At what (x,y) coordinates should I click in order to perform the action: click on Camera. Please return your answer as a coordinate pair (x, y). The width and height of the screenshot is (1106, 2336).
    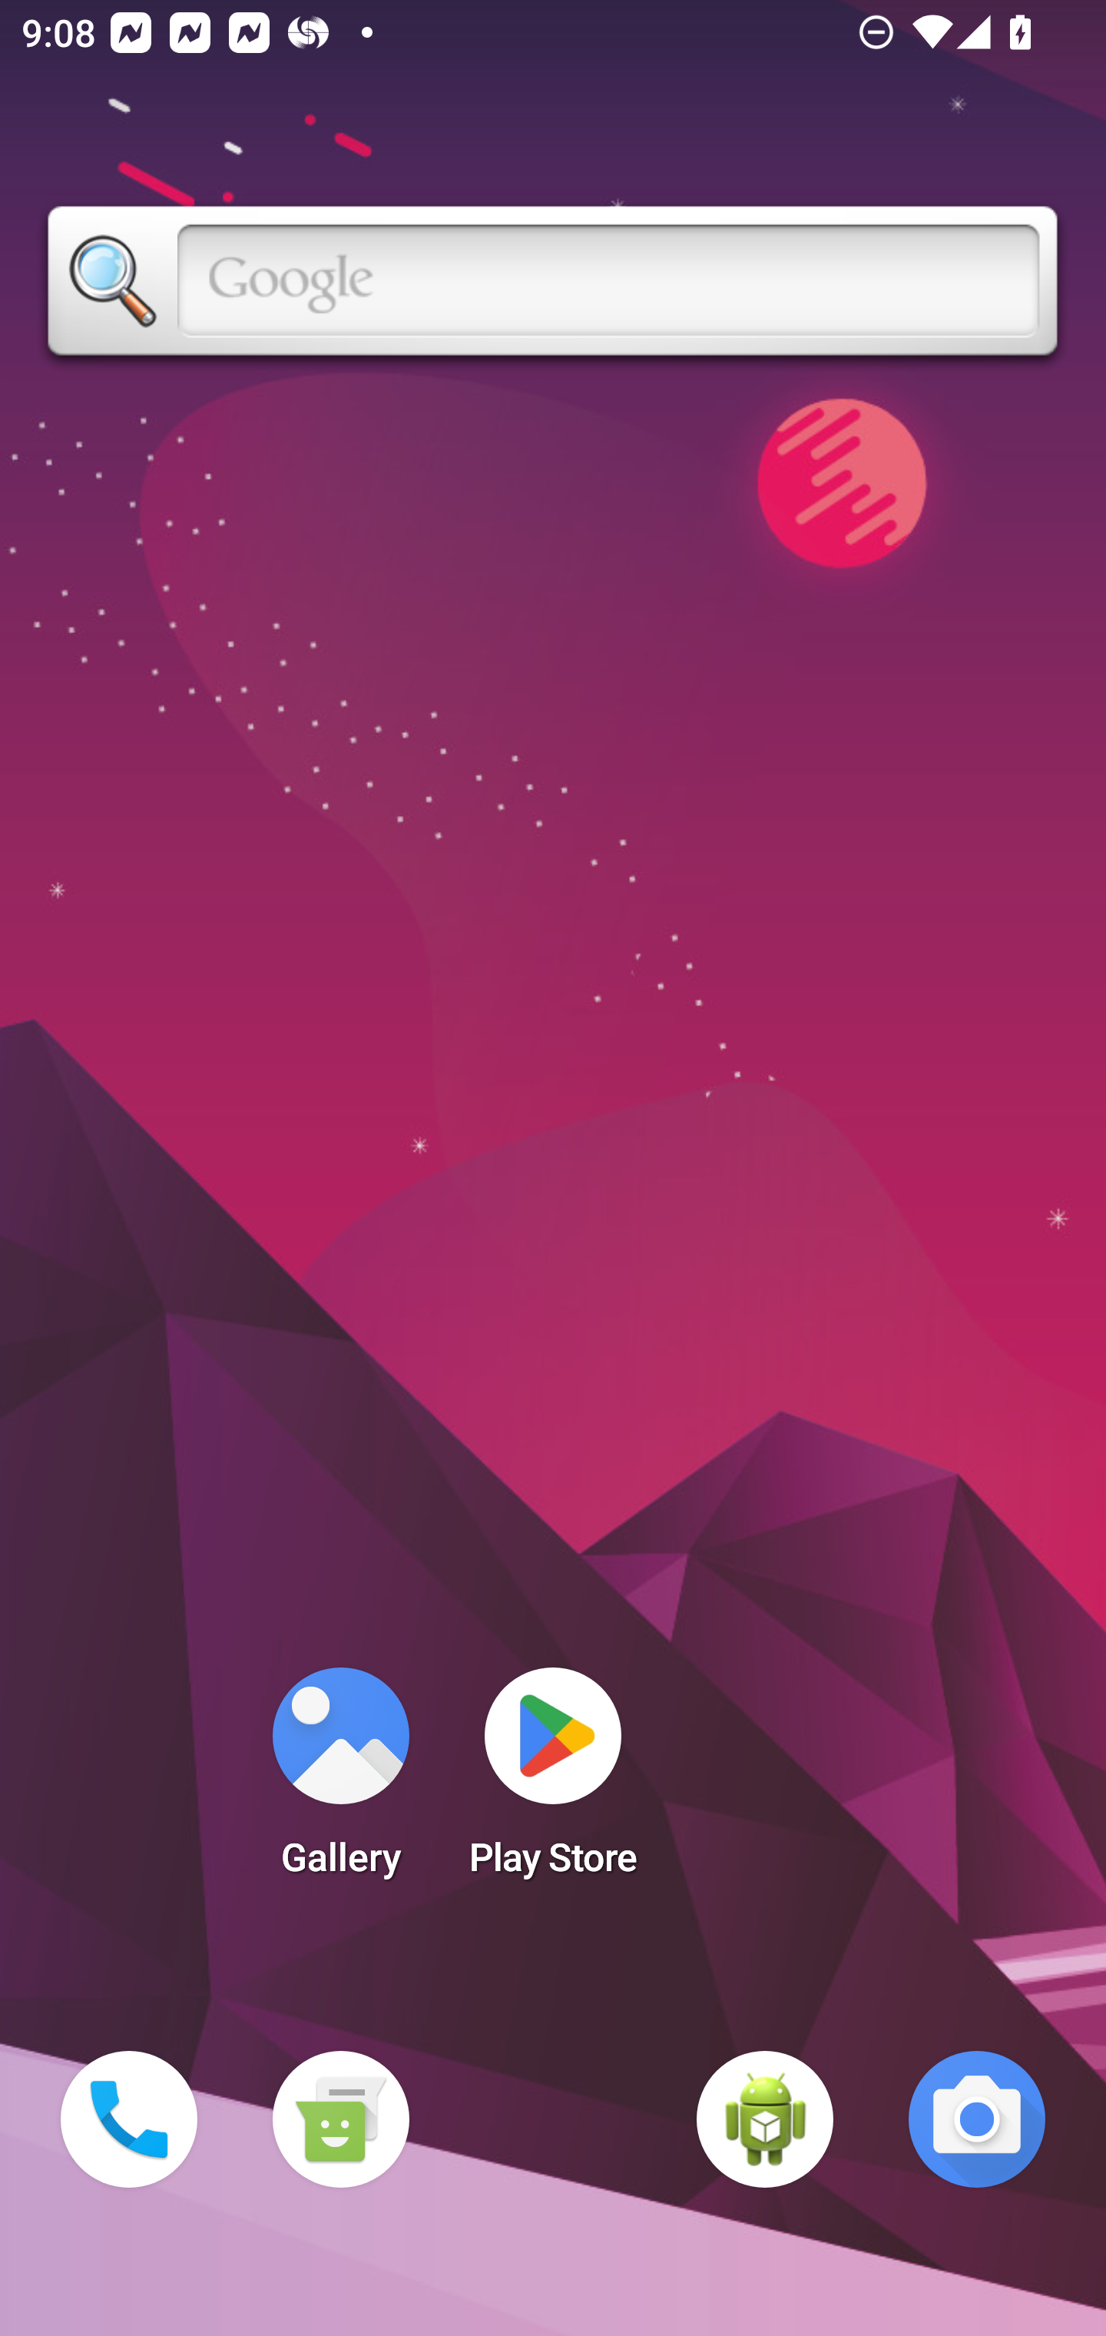
    Looking at the image, I should click on (977, 2119).